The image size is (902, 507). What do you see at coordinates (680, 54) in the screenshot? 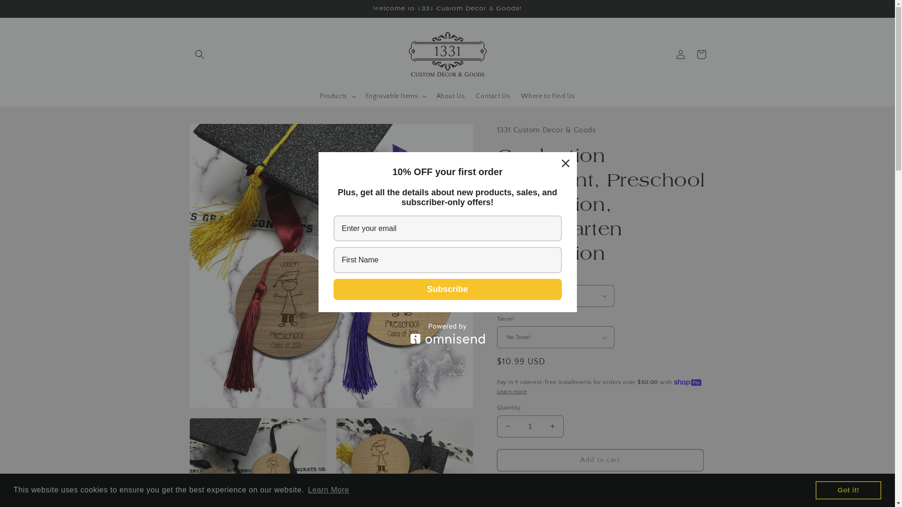
I see `Log in` at bounding box center [680, 54].